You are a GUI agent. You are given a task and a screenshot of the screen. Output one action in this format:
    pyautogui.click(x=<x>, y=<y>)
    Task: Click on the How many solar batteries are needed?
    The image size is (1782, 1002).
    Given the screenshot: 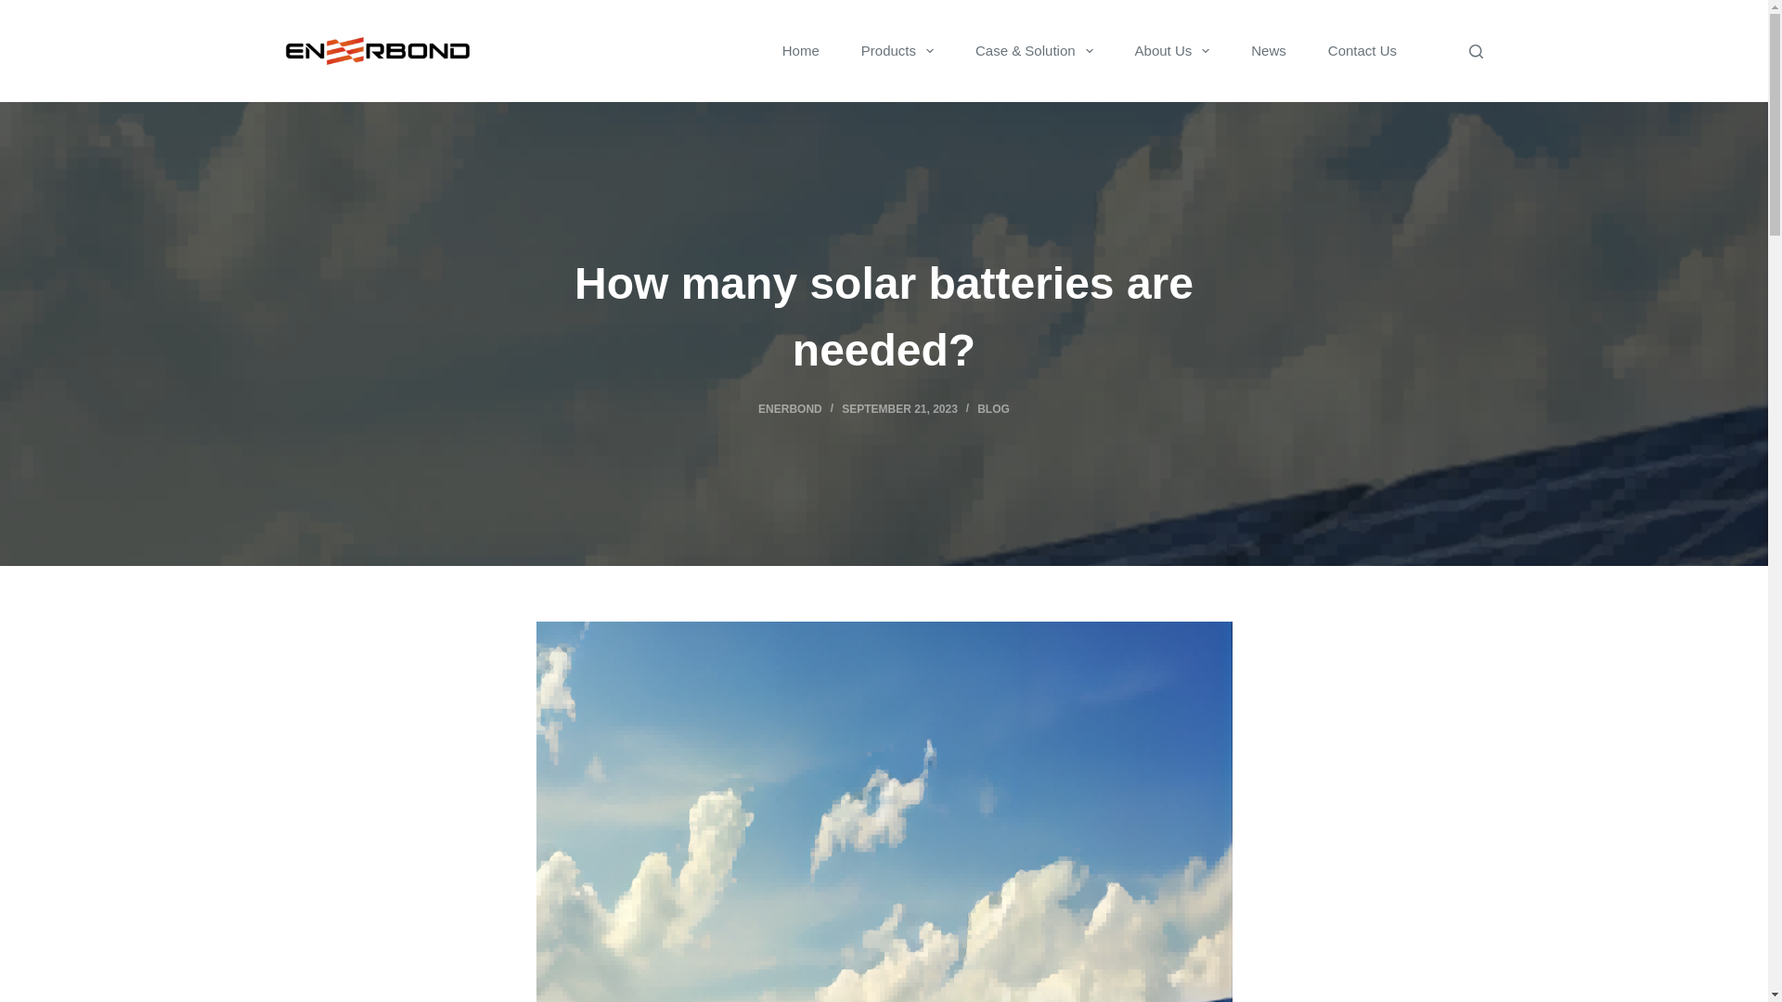 What is the action you would take?
    pyautogui.click(x=884, y=317)
    